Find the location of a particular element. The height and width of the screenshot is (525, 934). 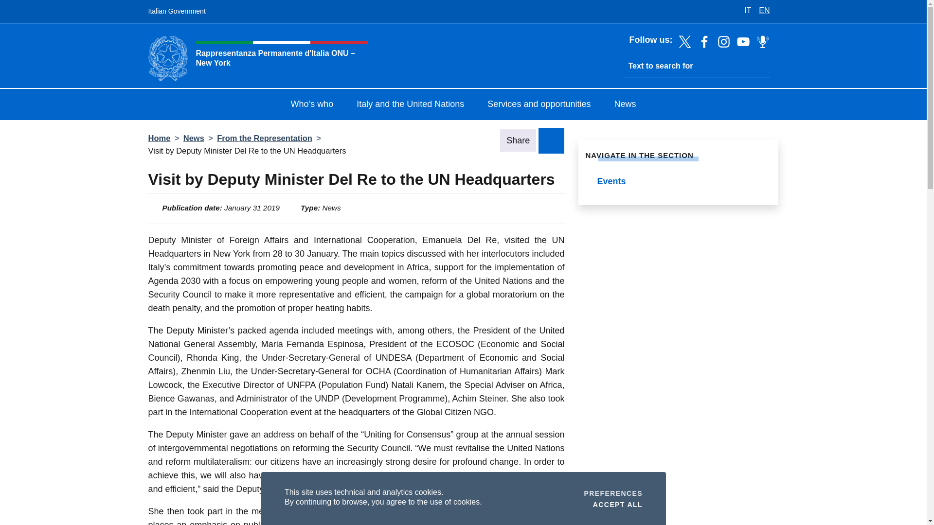

Share on Social Network is located at coordinates (551, 140).